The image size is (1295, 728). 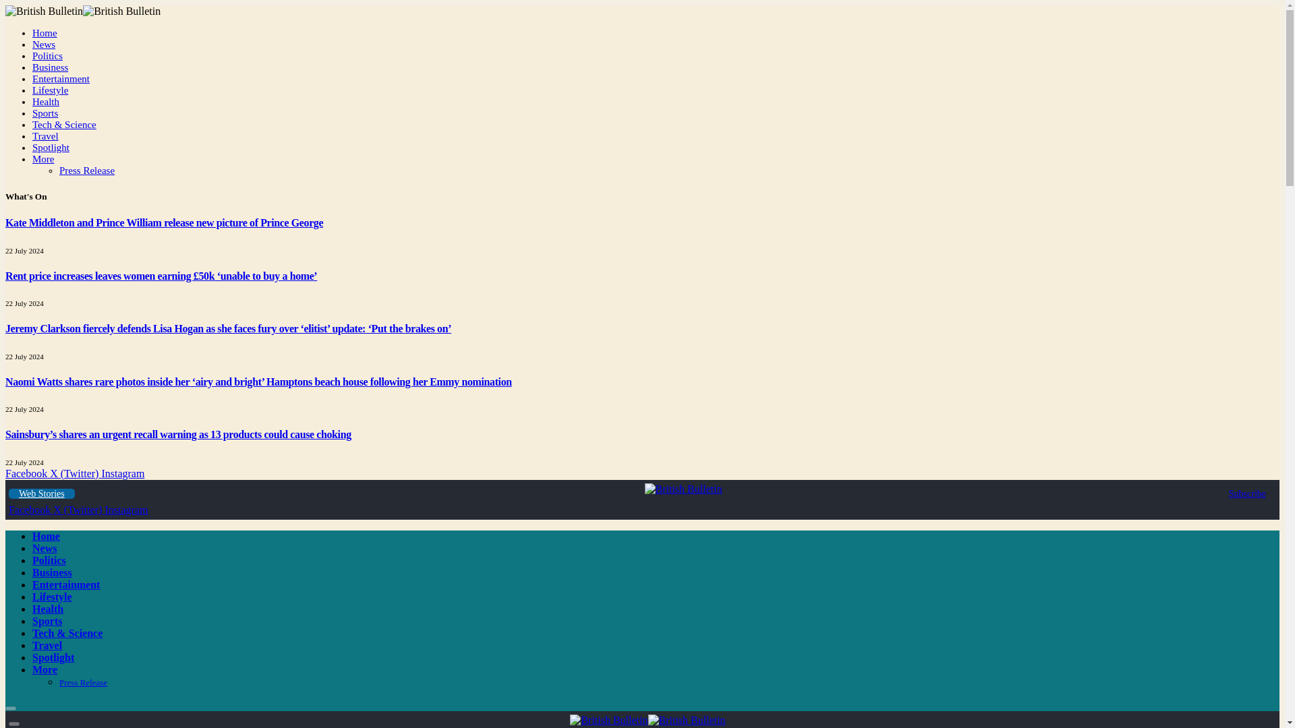 I want to click on Home, so click(x=46, y=536).